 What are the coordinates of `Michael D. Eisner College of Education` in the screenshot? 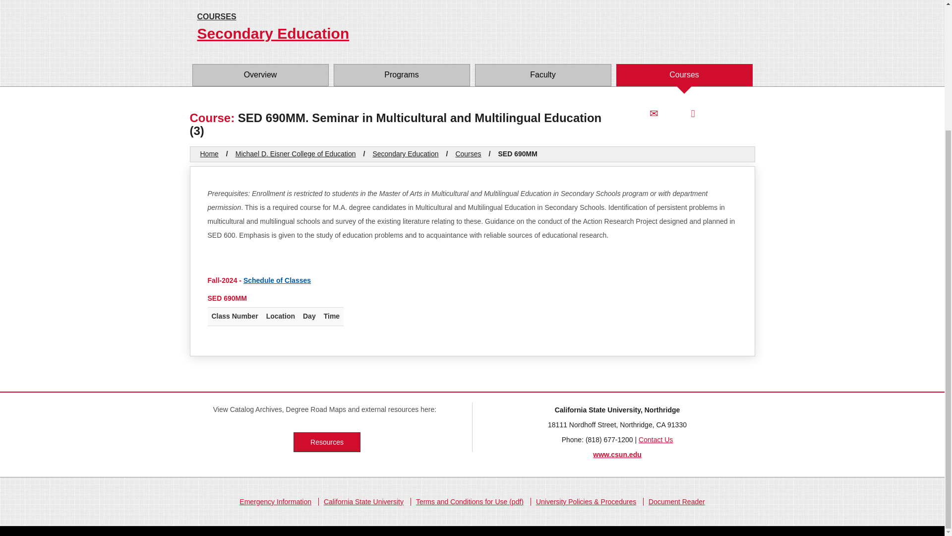 It's located at (296, 154).